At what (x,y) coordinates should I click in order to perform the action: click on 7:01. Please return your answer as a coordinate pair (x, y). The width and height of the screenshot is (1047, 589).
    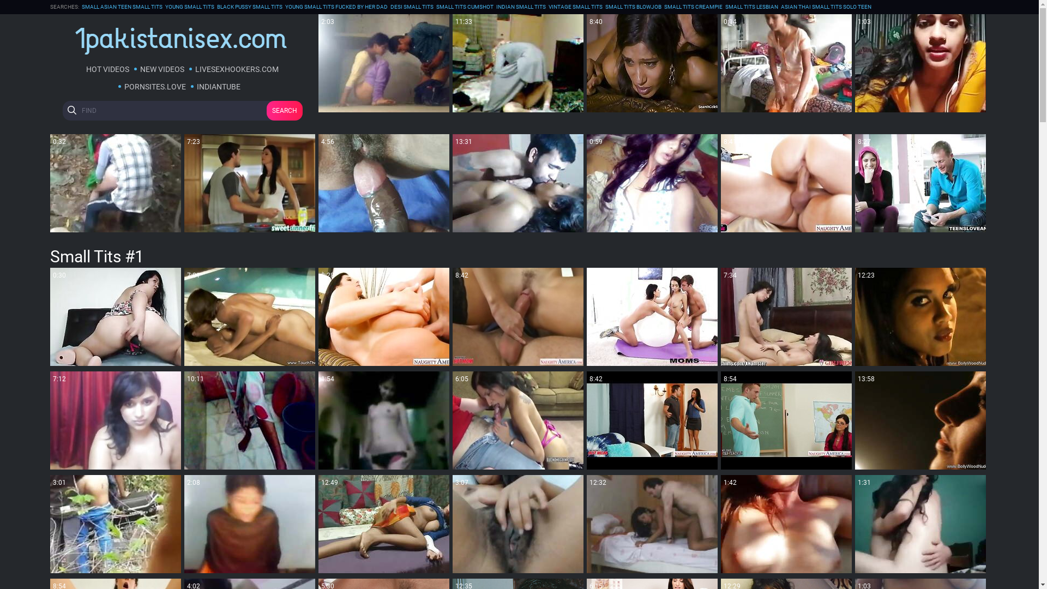
    Looking at the image, I should click on (250, 317).